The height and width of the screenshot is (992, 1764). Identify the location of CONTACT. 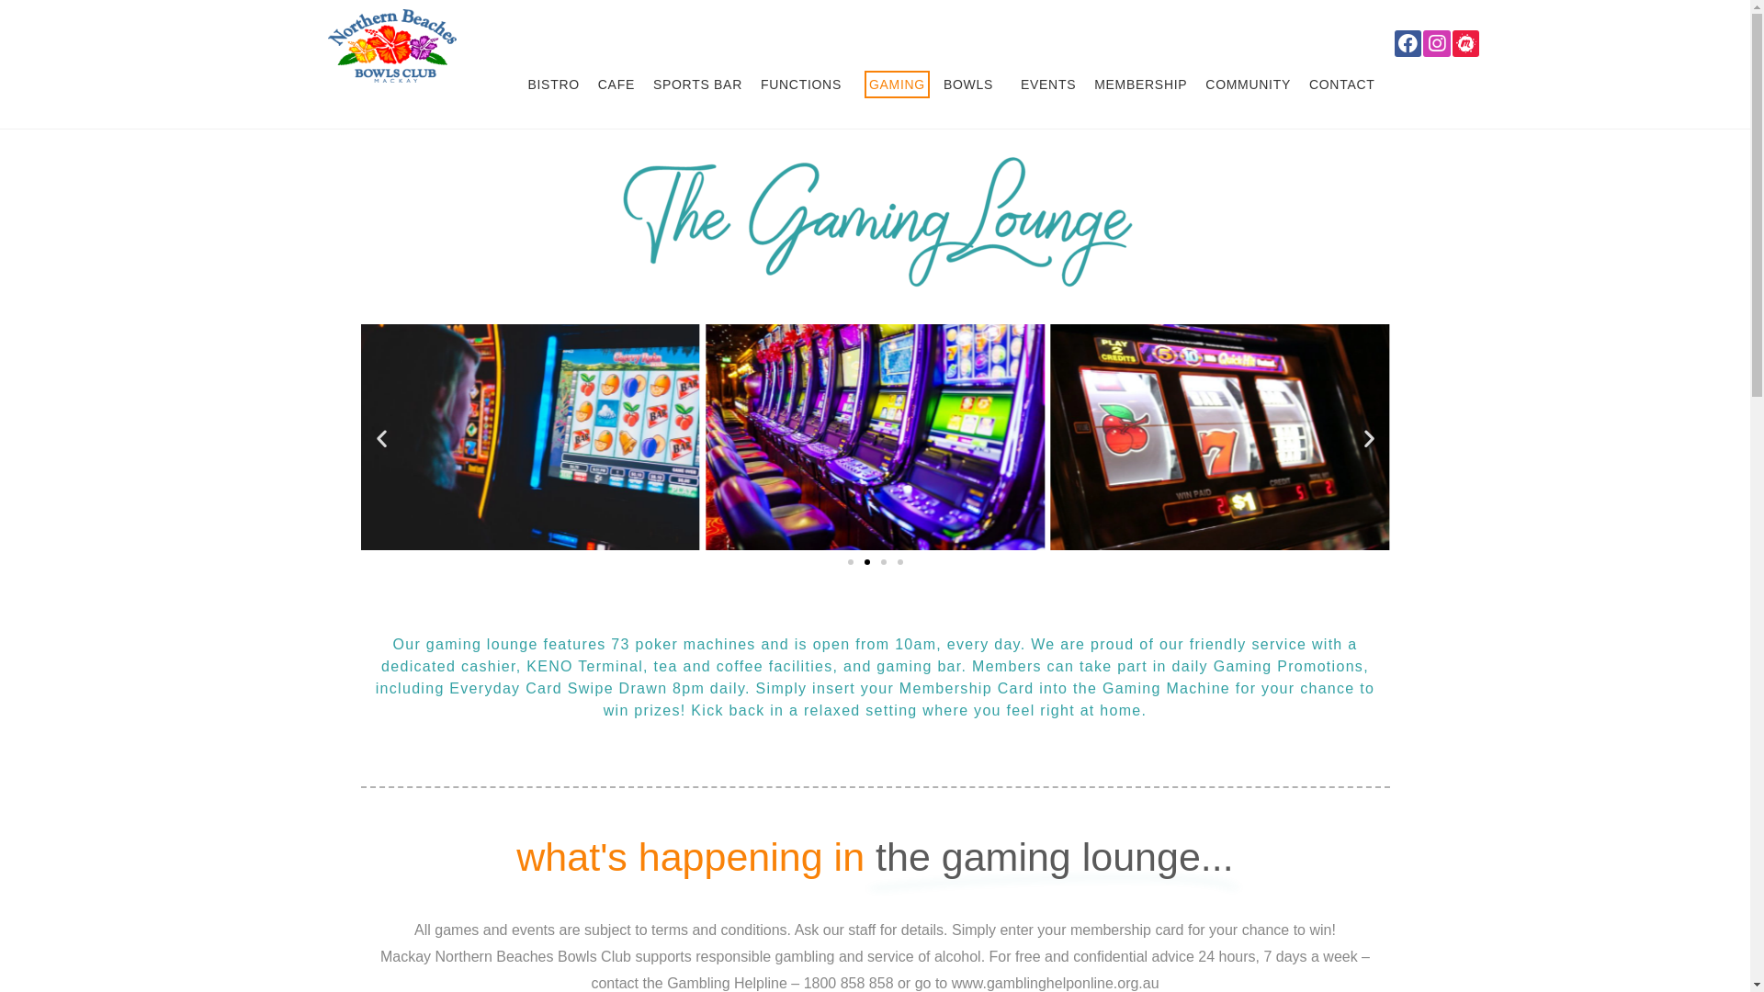
(1342, 85).